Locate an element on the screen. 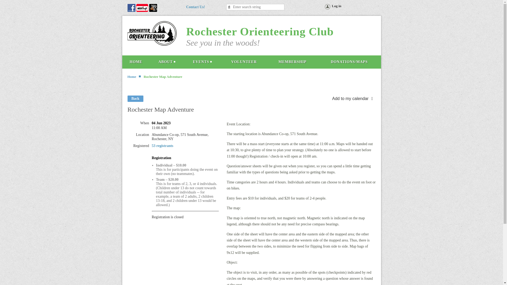 The height and width of the screenshot is (285, 507). Home is located at coordinates (136, 62).